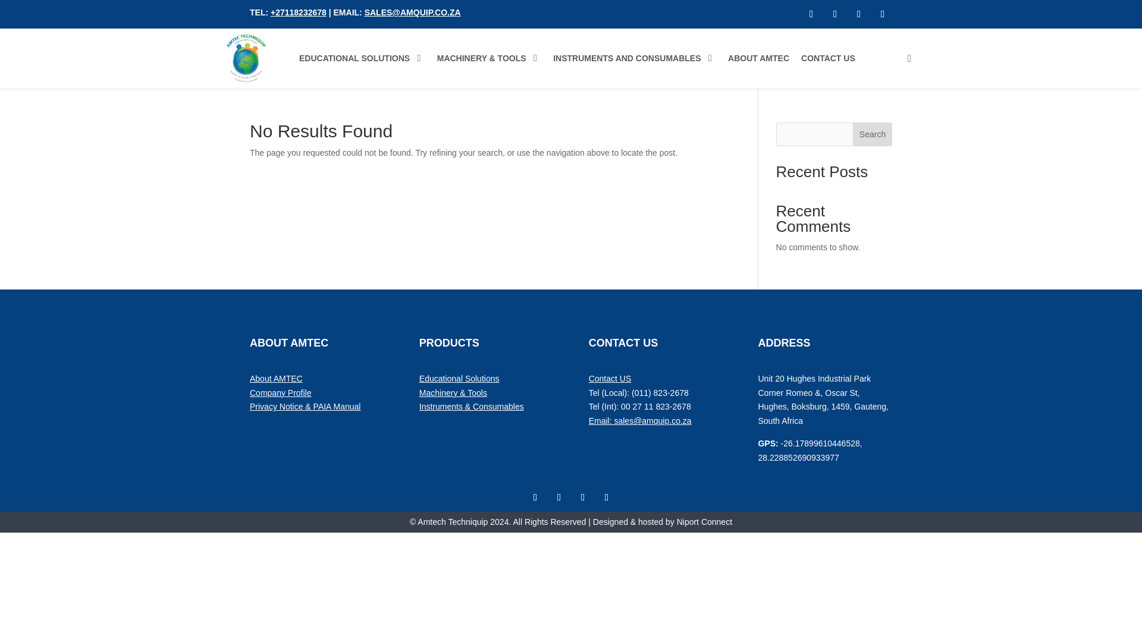 The width and height of the screenshot is (1142, 642). What do you see at coordinates (859, 14) in the screenshot?
I see `Follow on LinkedIn` at bounding box center [859, 14].